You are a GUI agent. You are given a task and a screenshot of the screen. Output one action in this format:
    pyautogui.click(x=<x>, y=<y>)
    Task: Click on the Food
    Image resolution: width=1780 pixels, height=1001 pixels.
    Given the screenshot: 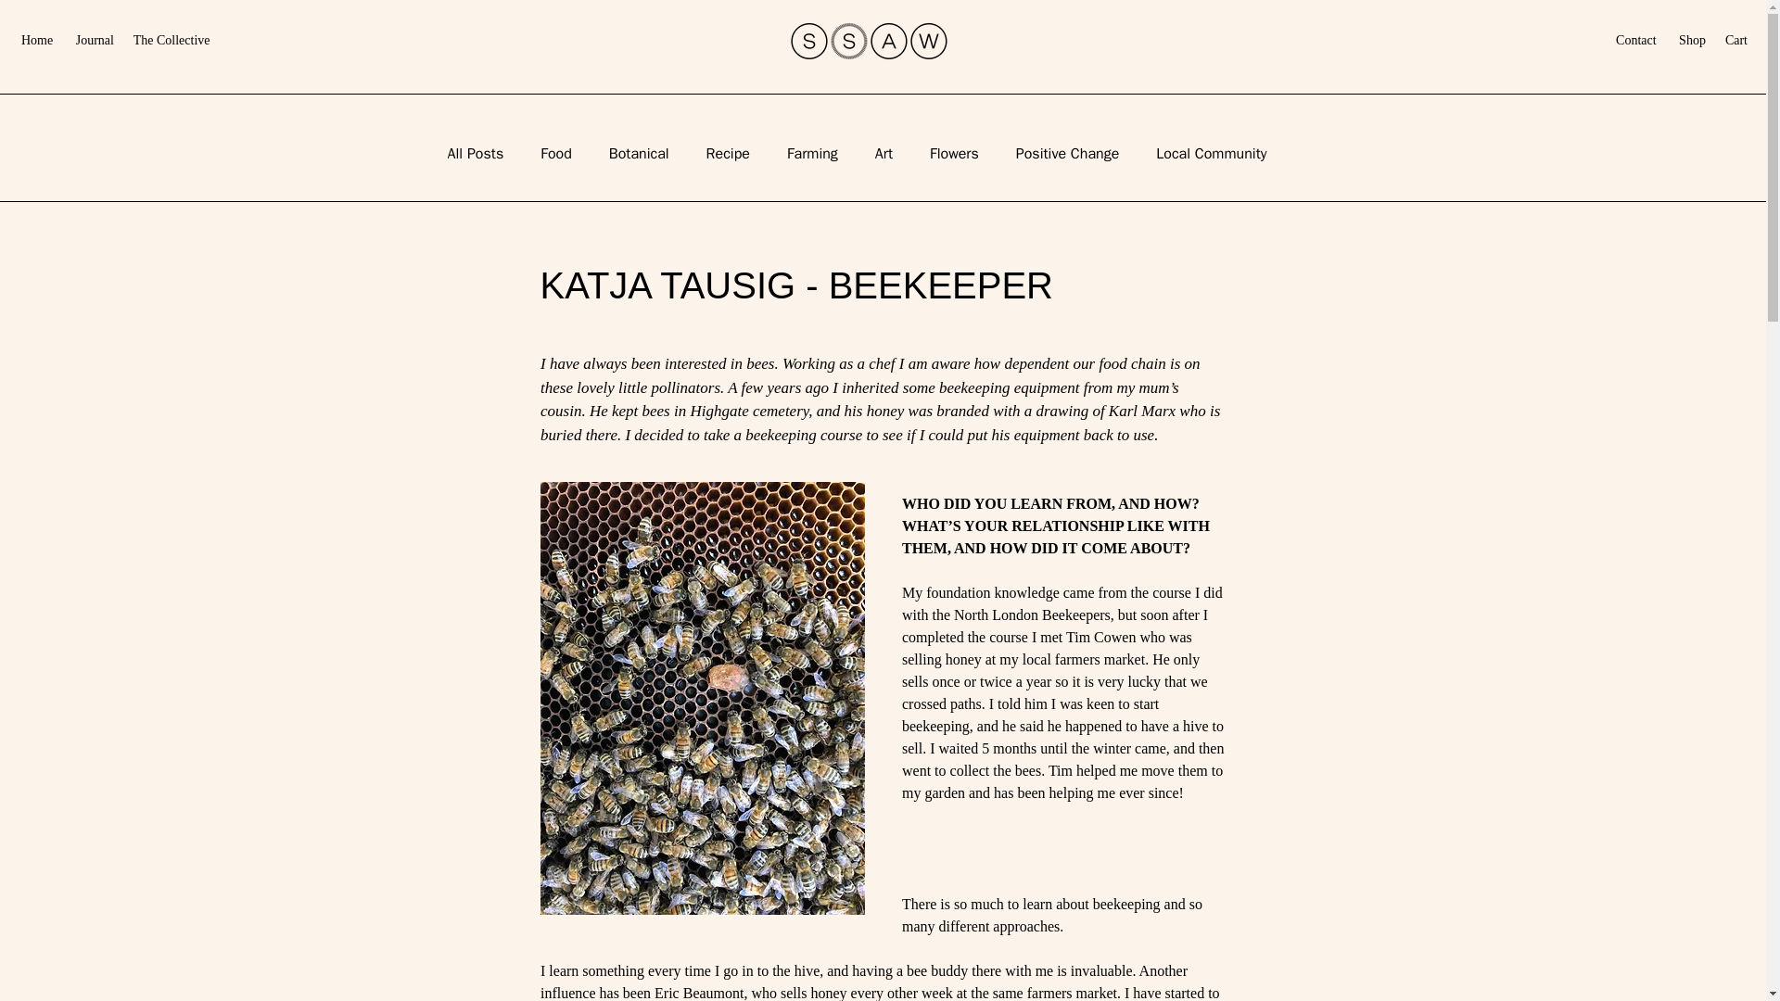 What is the action you would take?
    pyautogui.click(x=556, y=154)
    